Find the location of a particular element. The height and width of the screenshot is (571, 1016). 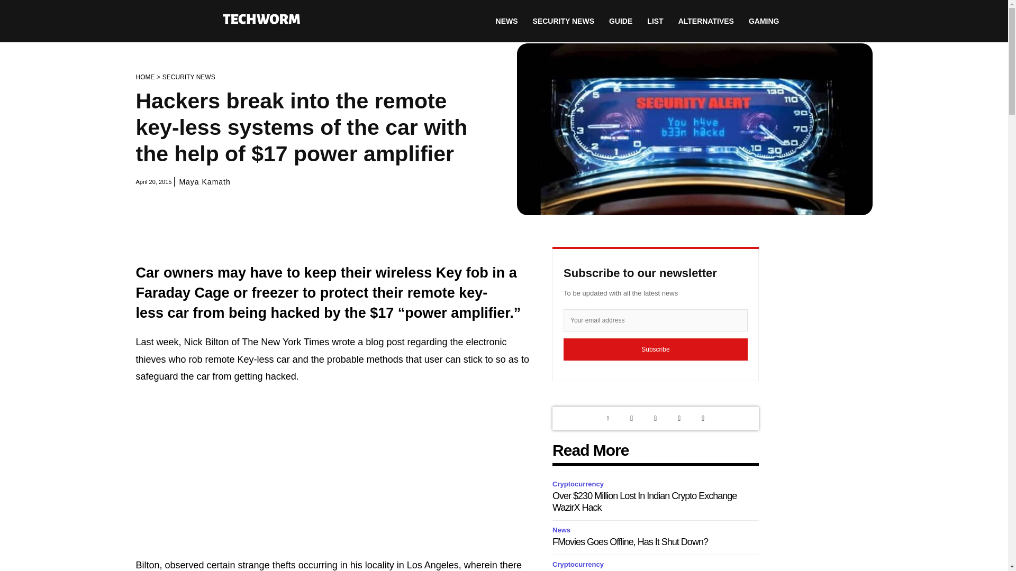

Cryptocurrency is located at coordinates (579, 565).